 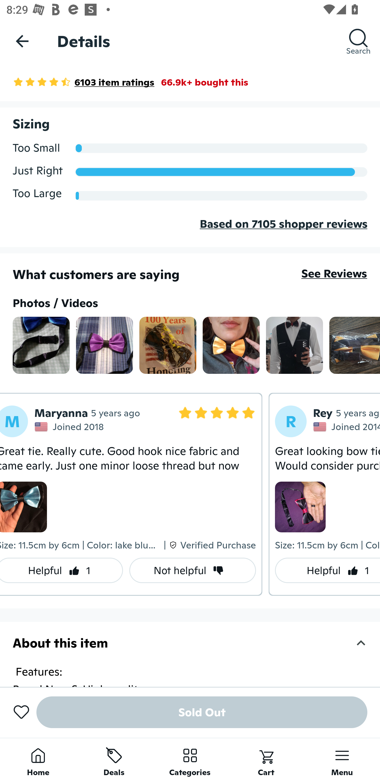 What do you see at coordinates (190, 760) in the screenshot?
I see `Categories` at bounding box center [190, 760].